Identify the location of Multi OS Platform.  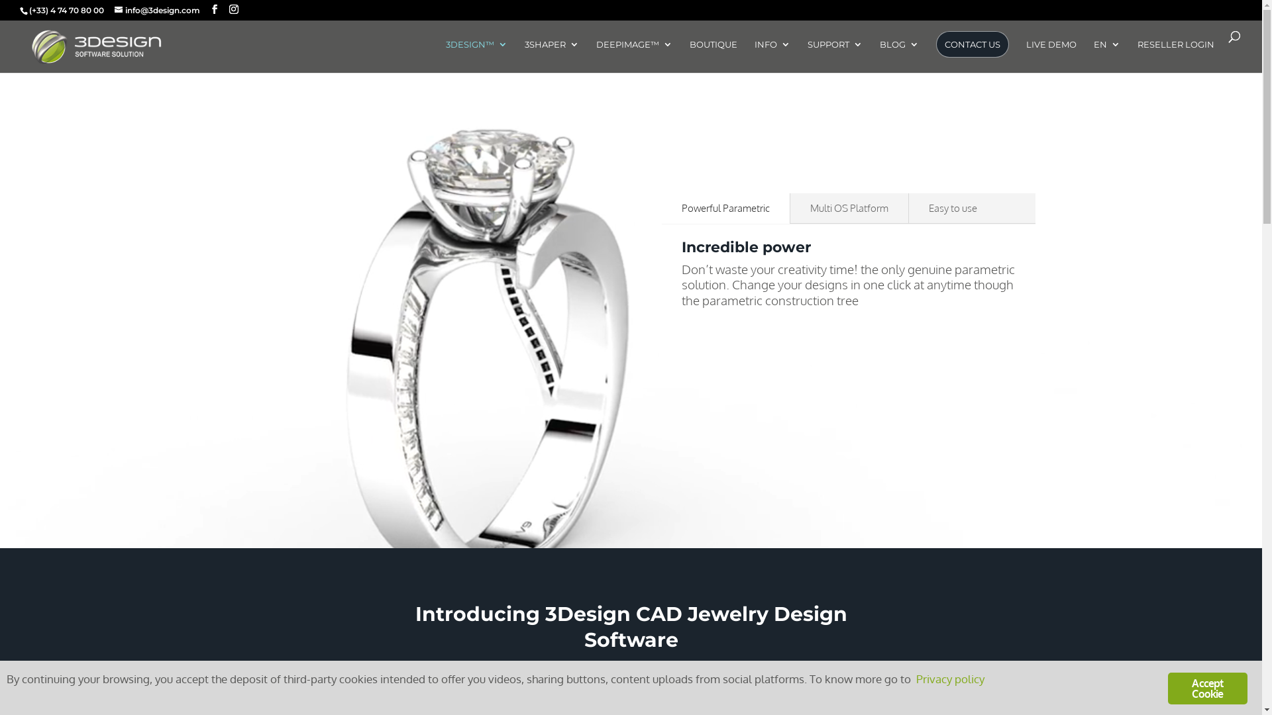
(849, 209).